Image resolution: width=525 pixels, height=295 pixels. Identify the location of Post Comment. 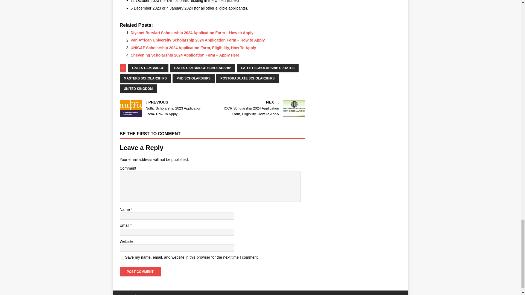
(140, 272).